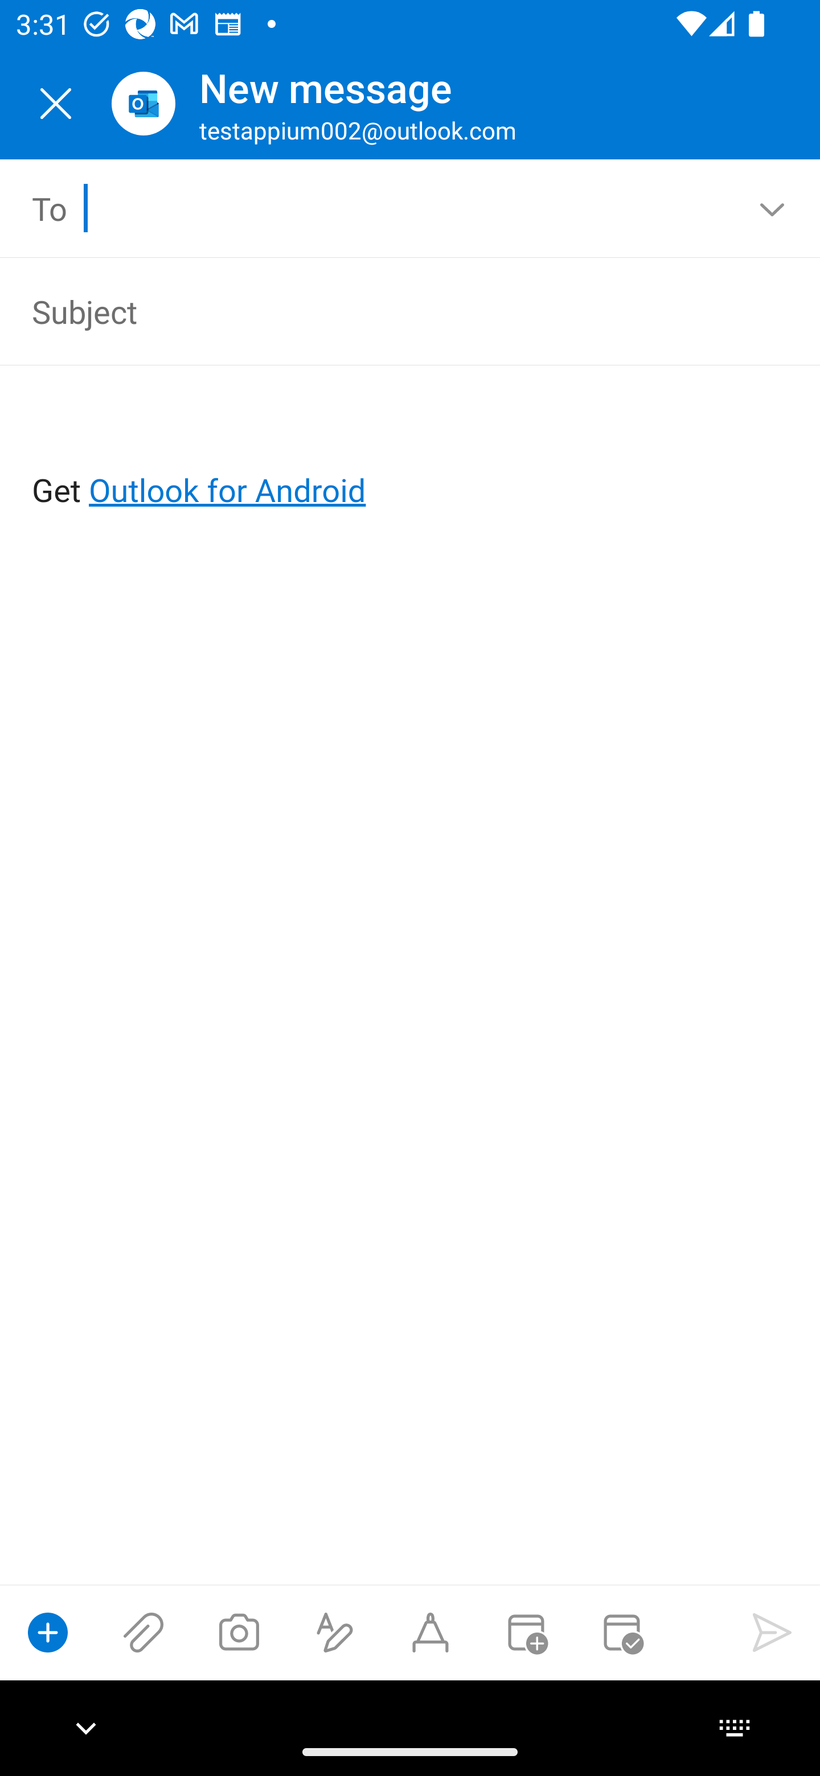 The width and height of the screenshot is (820, 1776). Describe the element at coordinates (378, 311) in the screenshot. I see `Subject` at that location.